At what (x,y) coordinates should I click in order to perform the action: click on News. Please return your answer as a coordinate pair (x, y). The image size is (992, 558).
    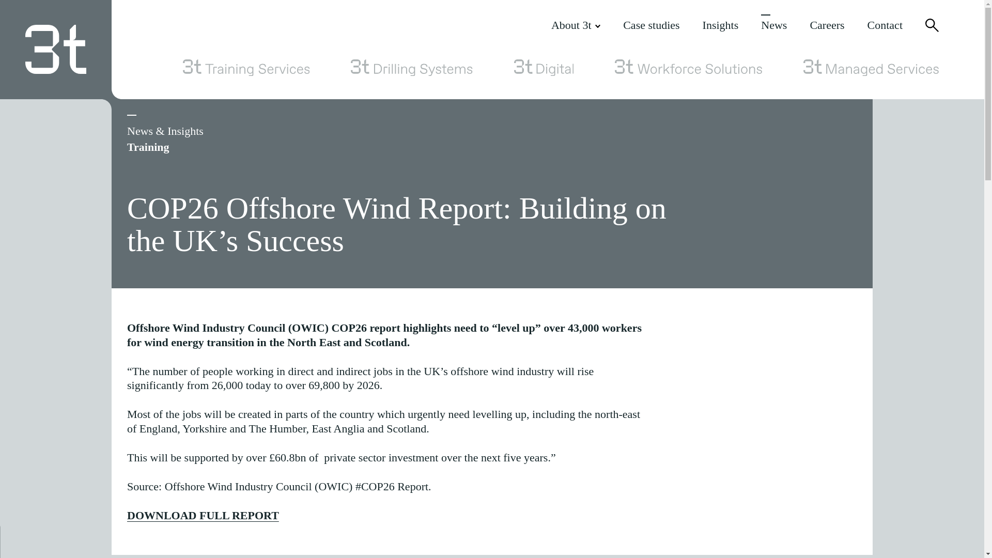
    Looking at the image, I should click on (773, 25).